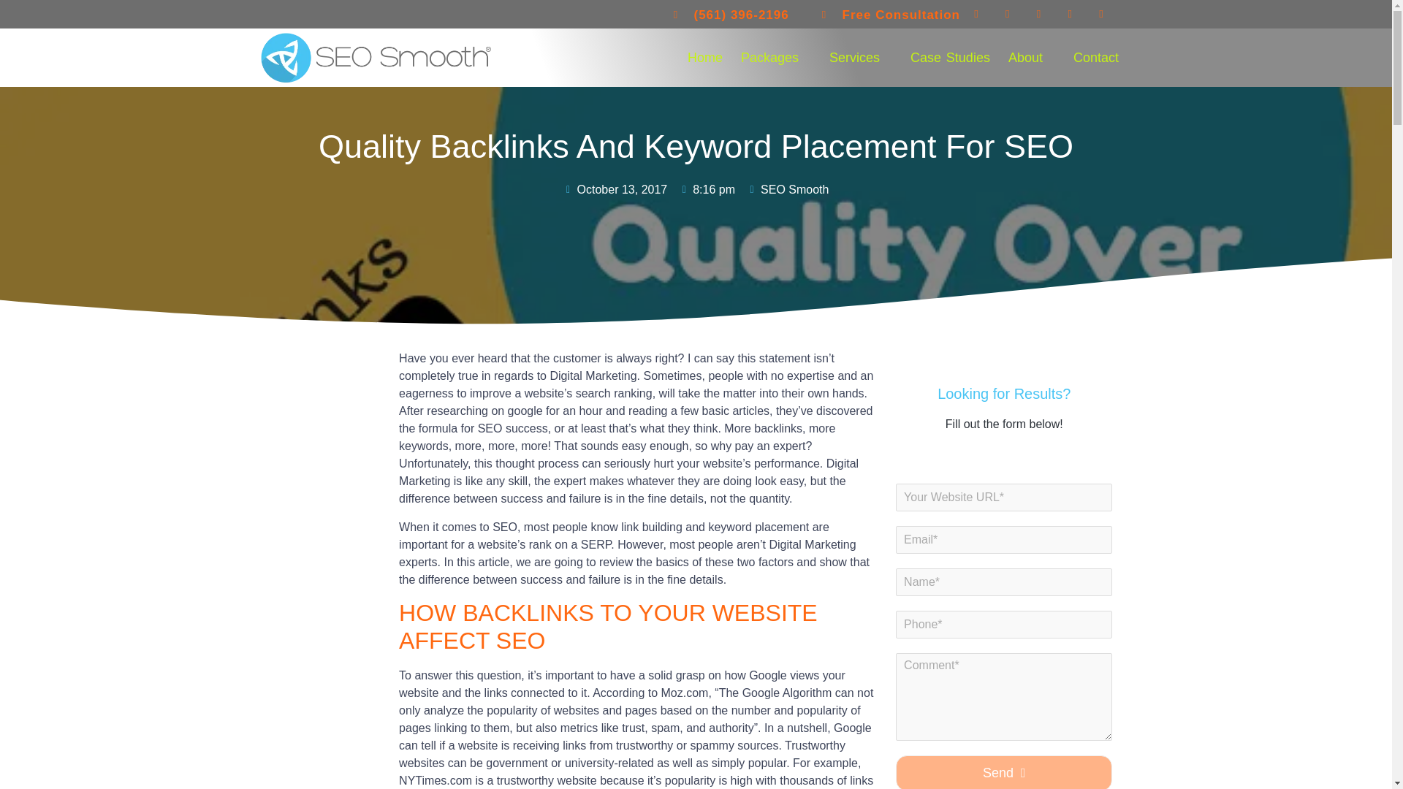  What do you see at coordinates (854, 57) in the screenshot?
I see `Services` at bounding box center [854, 57].